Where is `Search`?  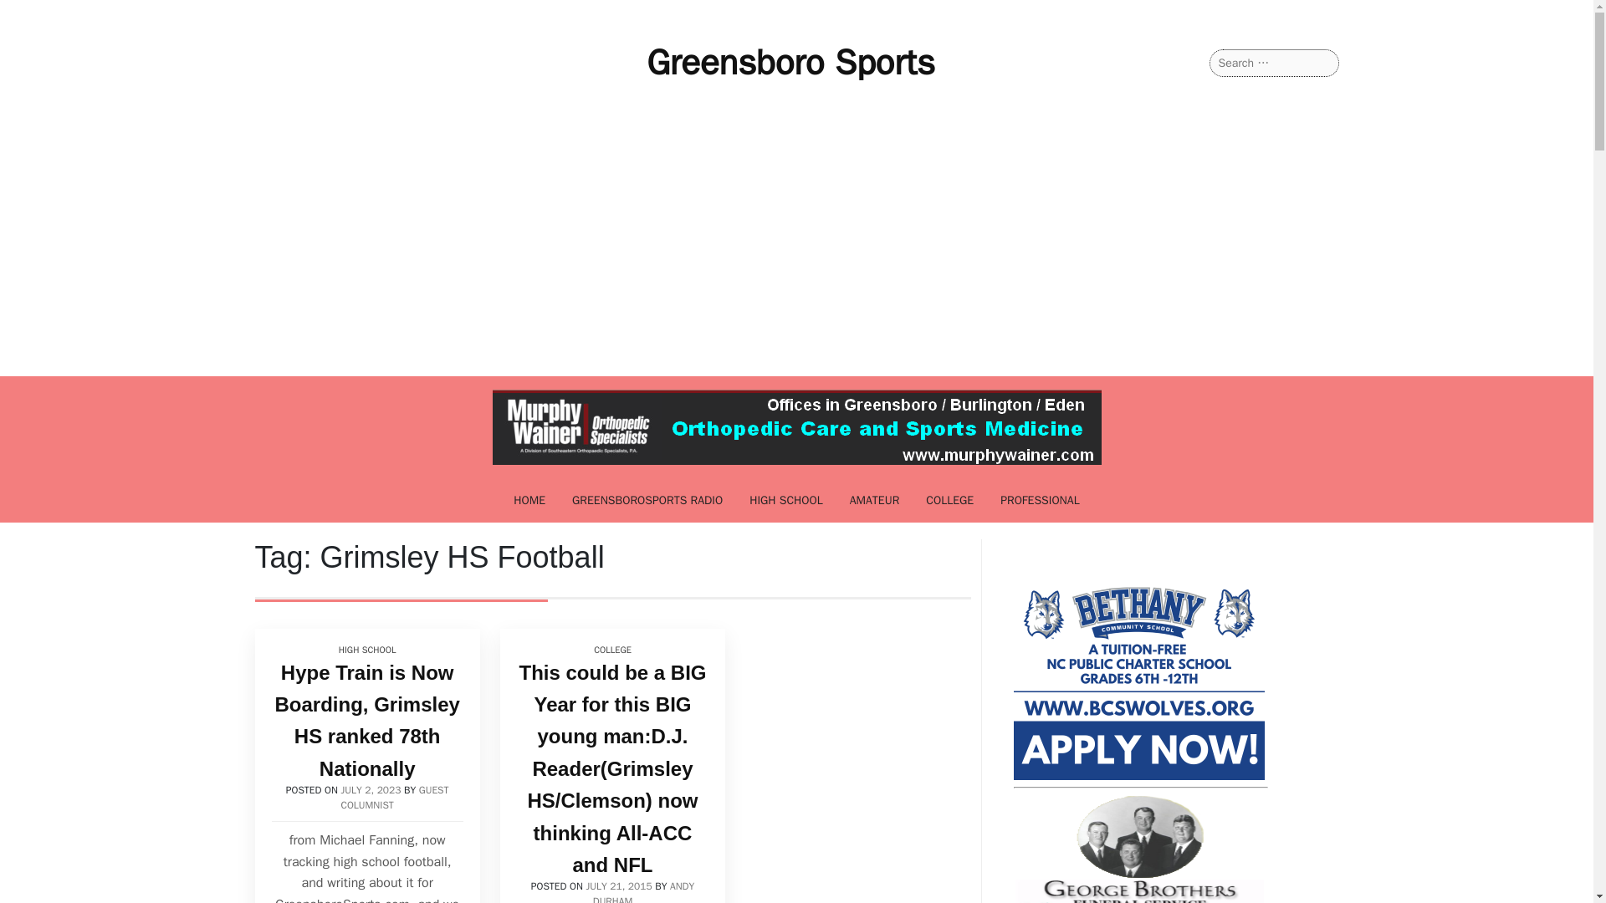
Search is located at coordinates (34, 13).